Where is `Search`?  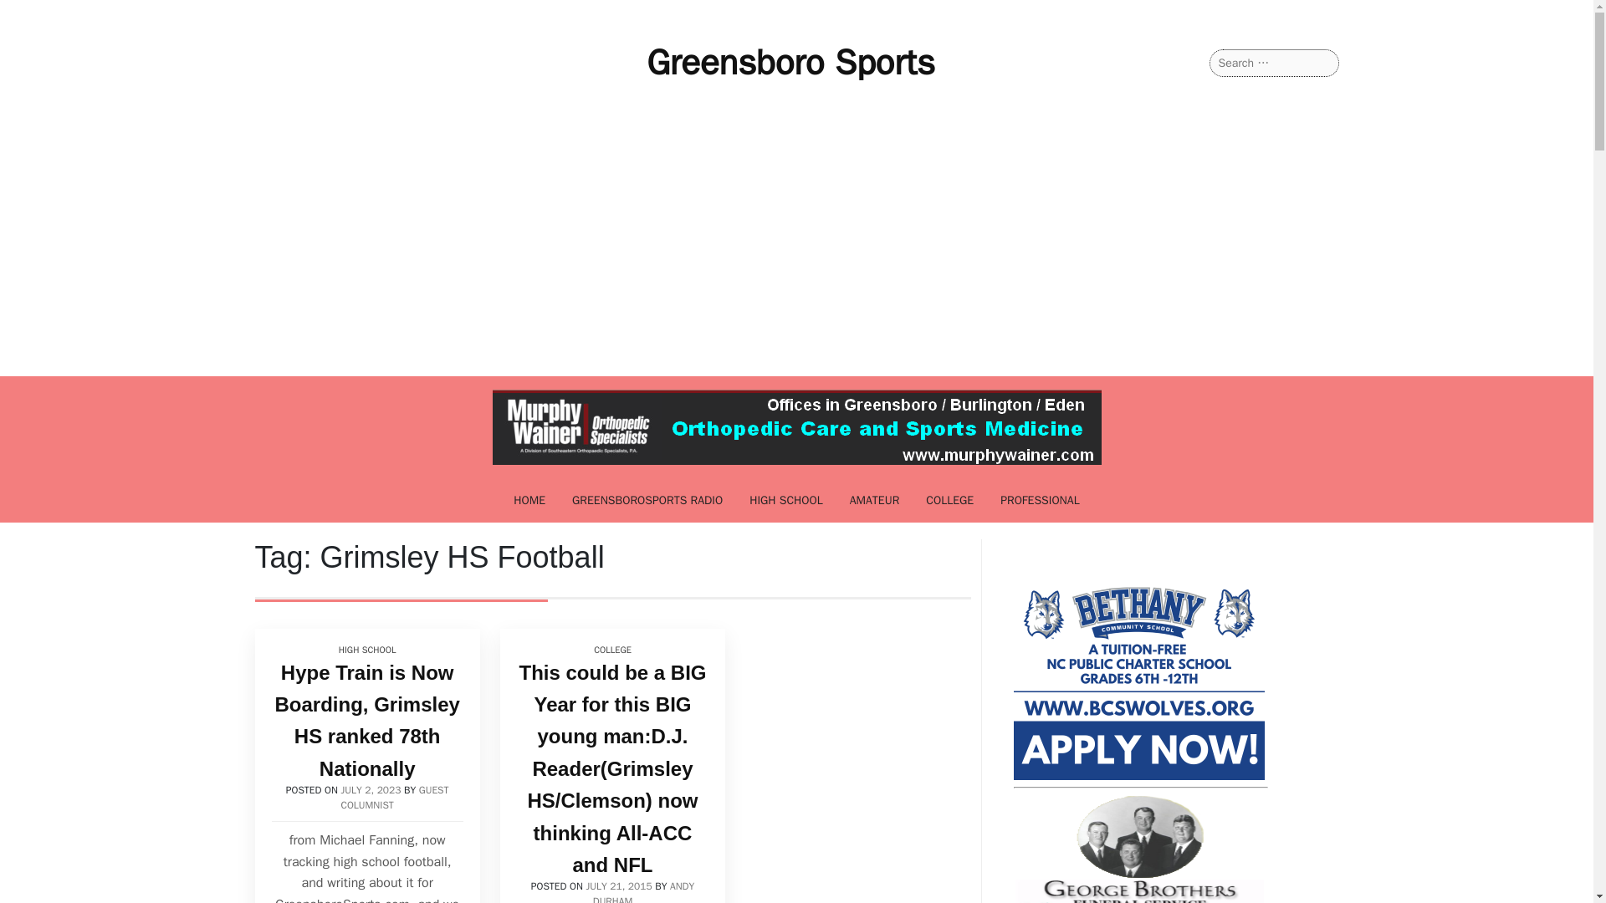
Search is located at coordinates (34, 13).